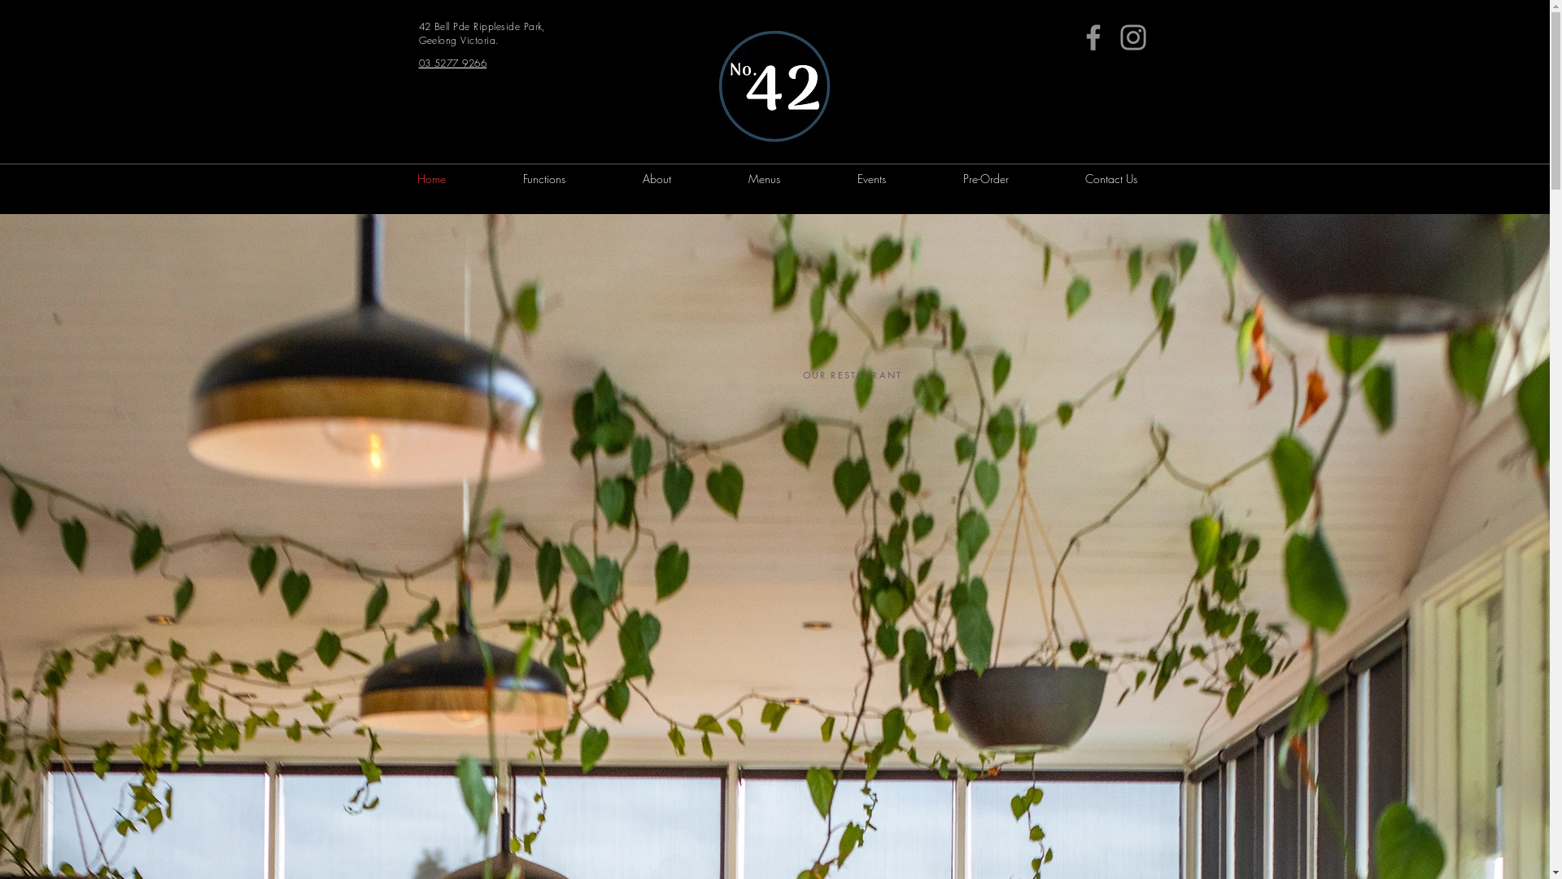  Describe the element at coordinates (452, 63) in the screenshot. I see `03 5277 9266` at that location.